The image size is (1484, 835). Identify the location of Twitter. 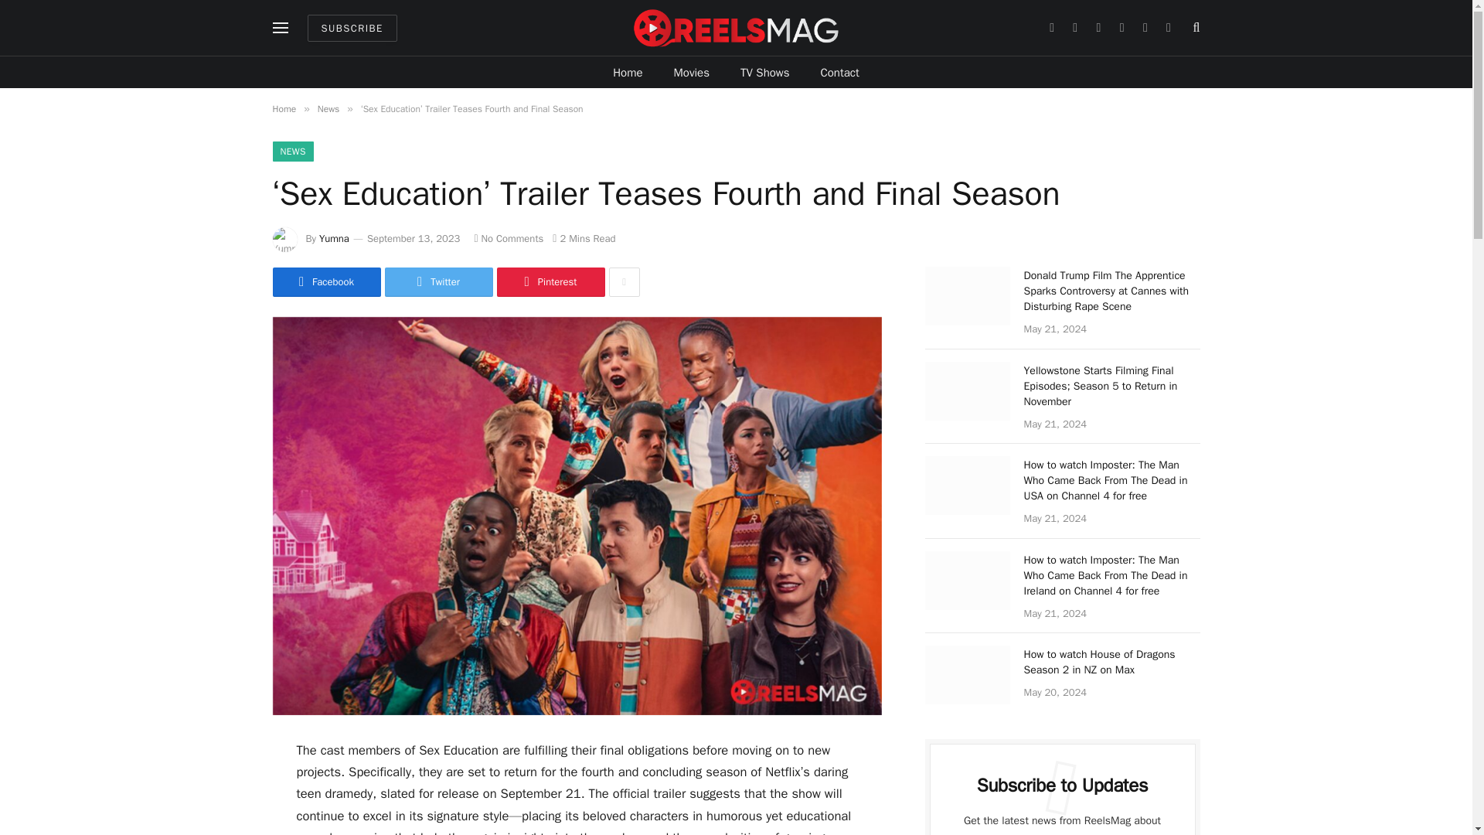
(438, 281).